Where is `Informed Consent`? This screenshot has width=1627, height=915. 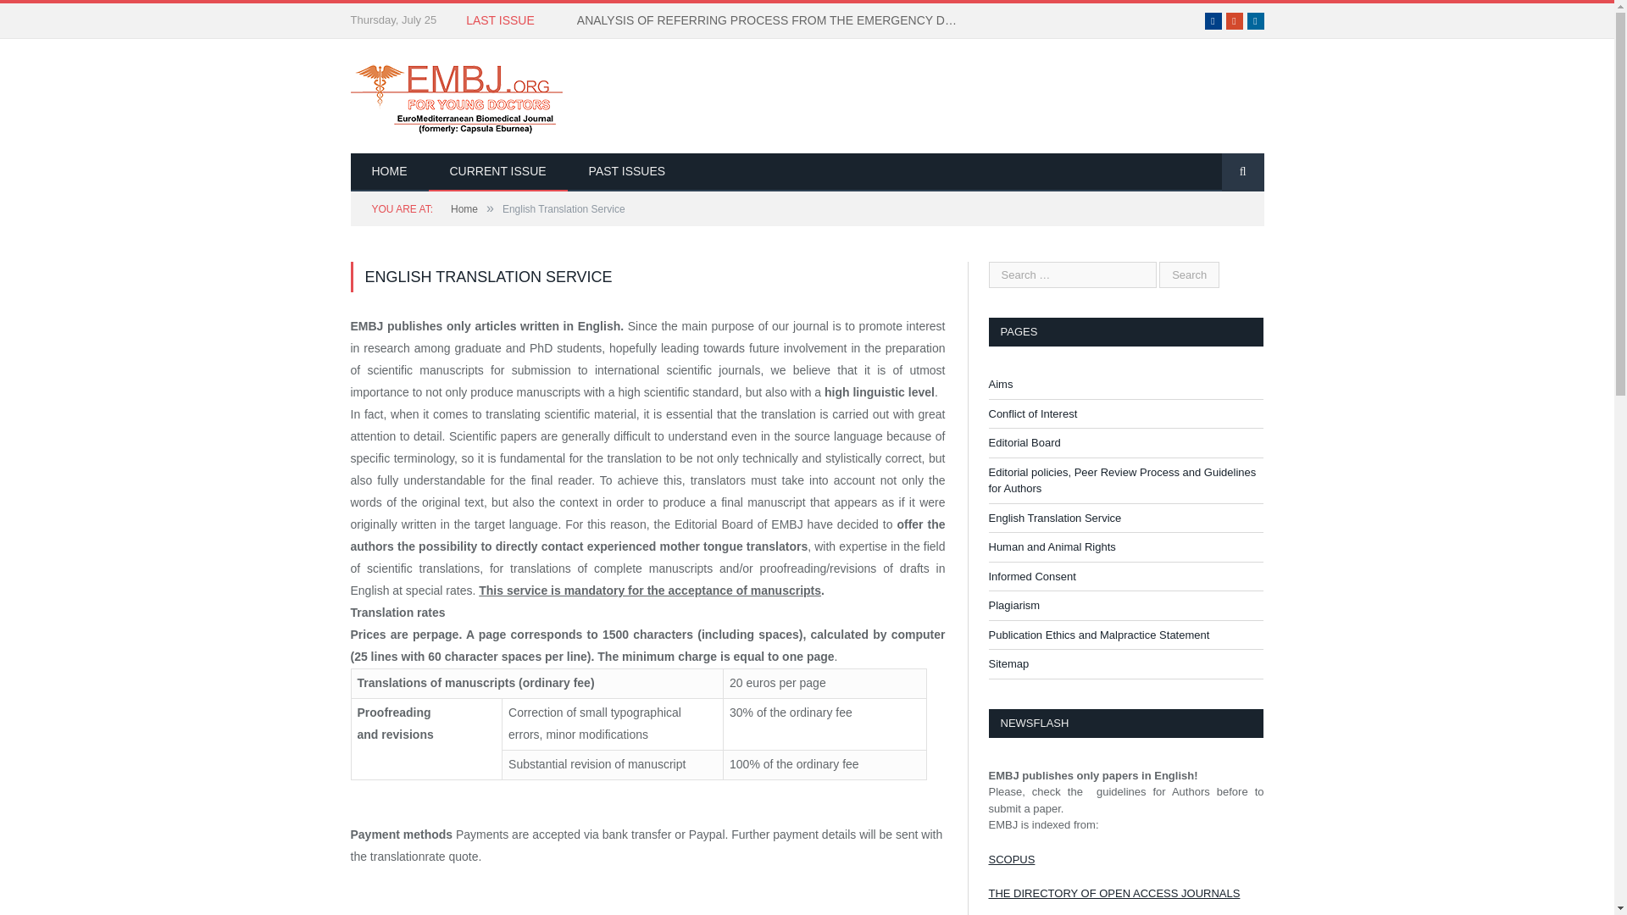 Informed Consent is located at coordinates (1031, 574).